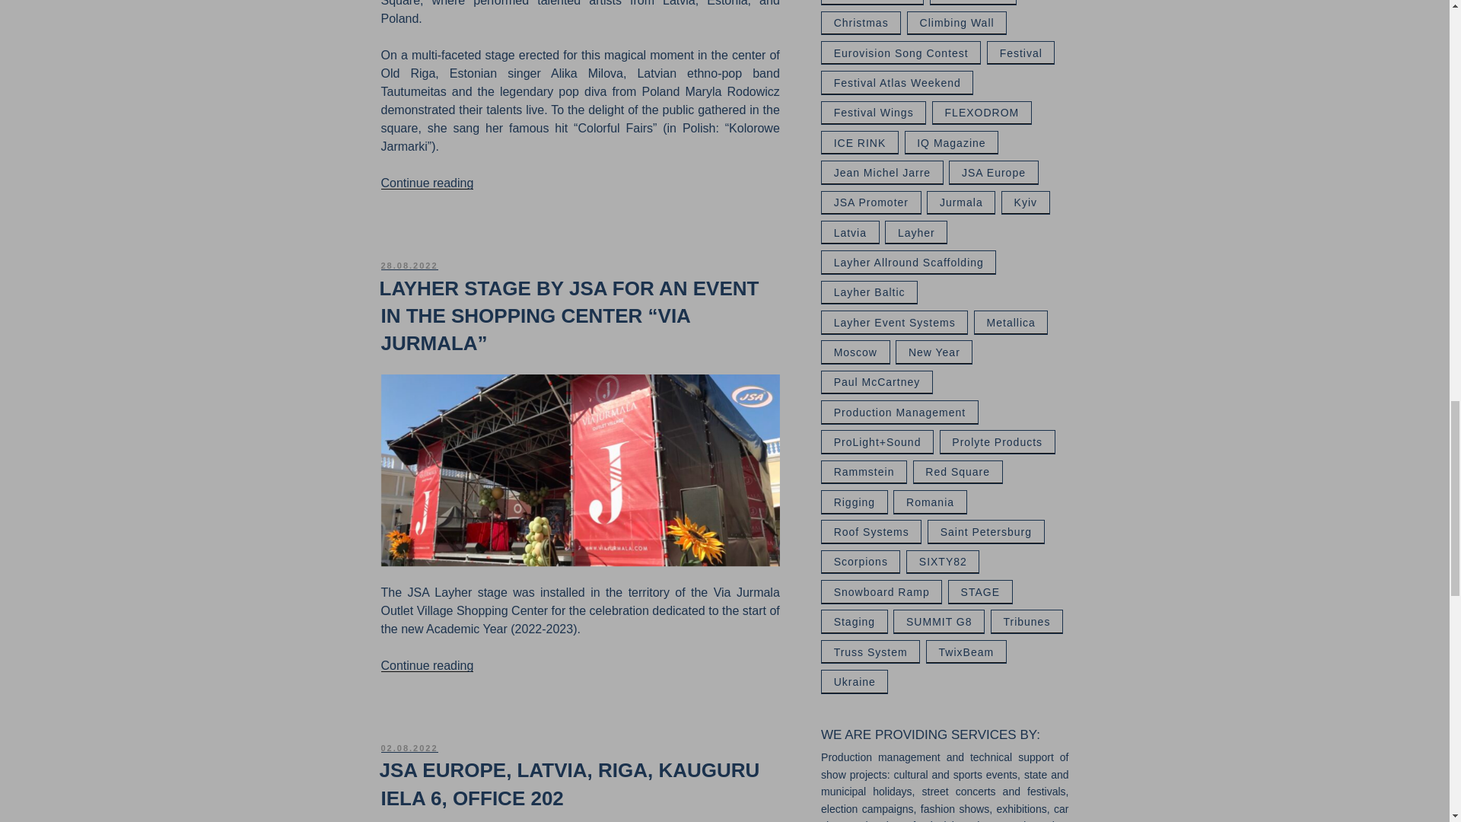 The image size is (1461, 822). Describe the element at coordinates (408, 748) in the screenshot. I see `02.08.2022` at that location.